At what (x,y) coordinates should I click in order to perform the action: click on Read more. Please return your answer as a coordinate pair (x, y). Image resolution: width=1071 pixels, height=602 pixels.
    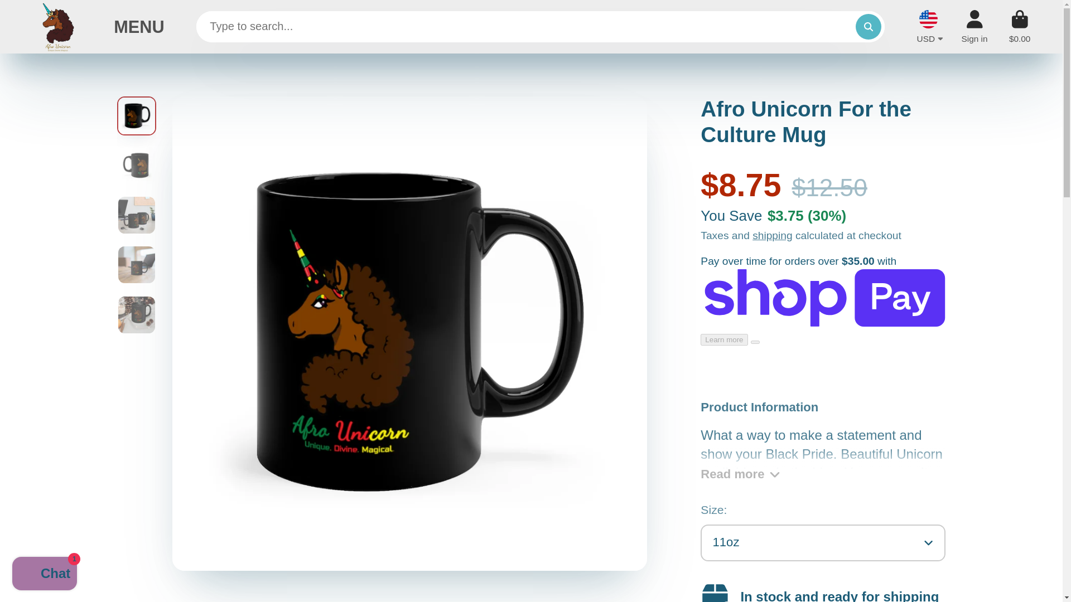
    Looking at the image, I should click on (823, 464).